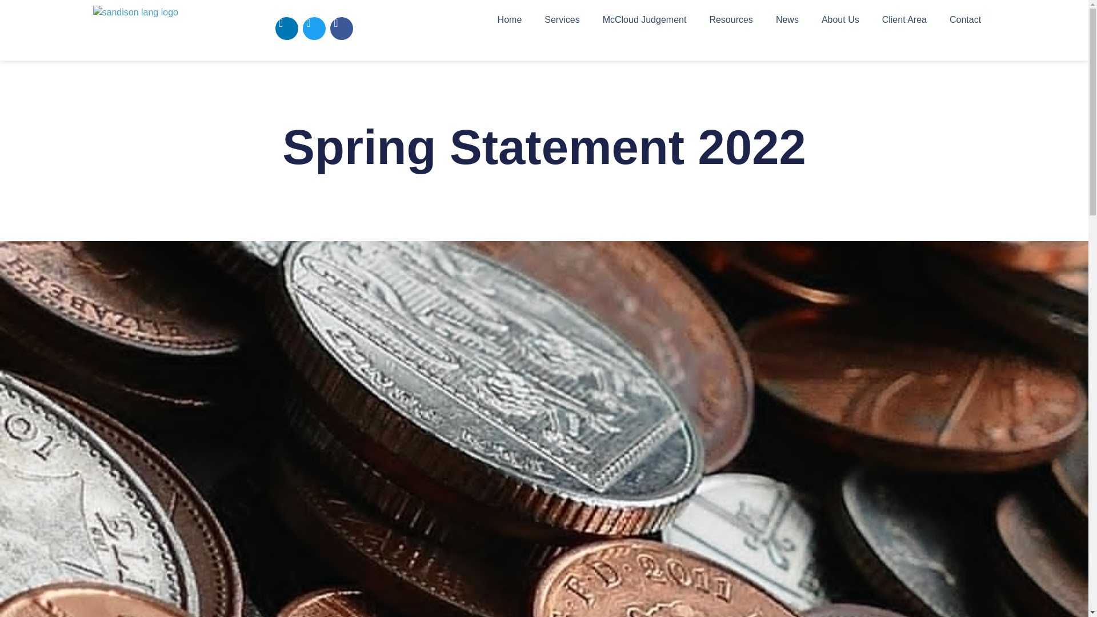 The width and height of the screenshot is (1097, 617). What do you see at coordinates (510, 19) in the screenshot?
I see `Home` at bounding box center [510, 19].